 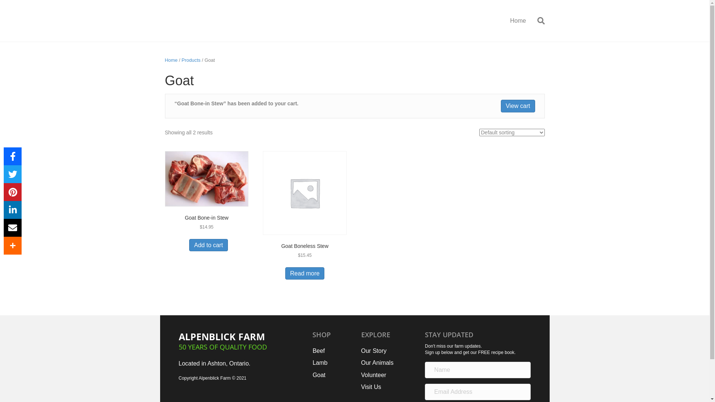 What do you see at coordinates (518, 21) in the screenshot?
I see `Home` at bounding box center [518, 21].